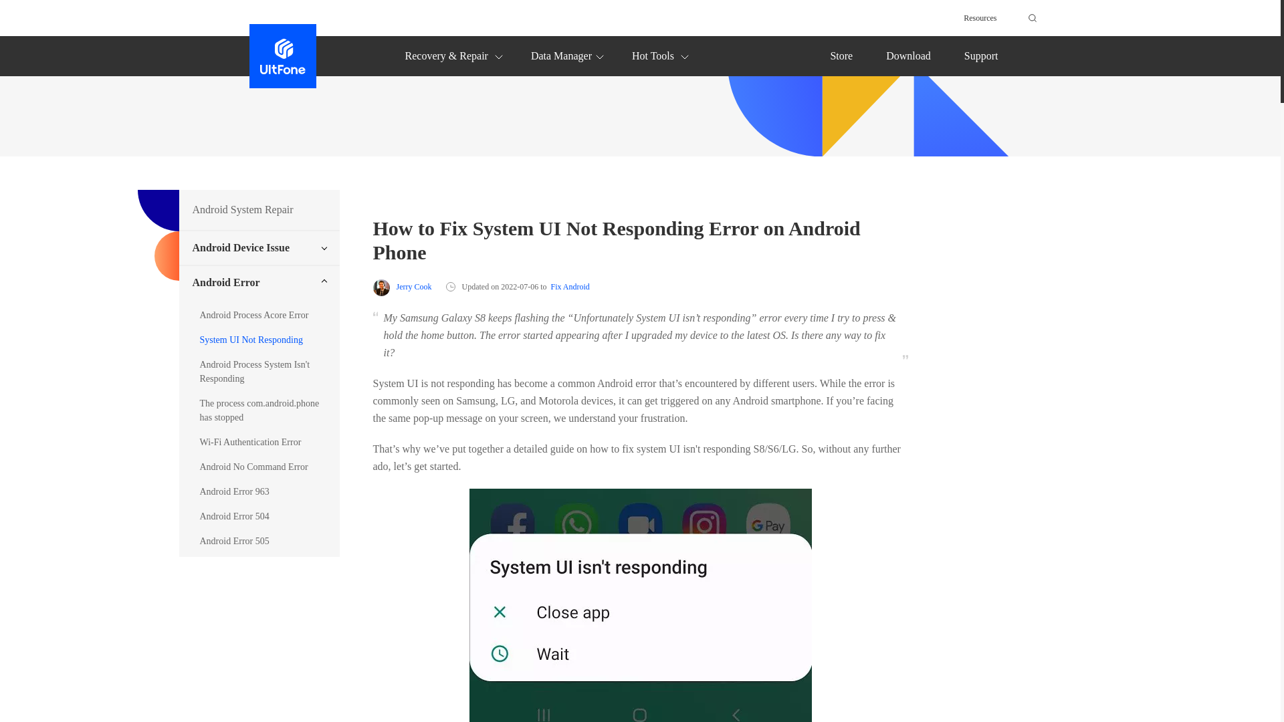 This screenshot has width=1284, height=722. What do you see at coordinates (403, 286) in the screenshot?
I see `Jerry Cook` at bounding box center [403, 286].